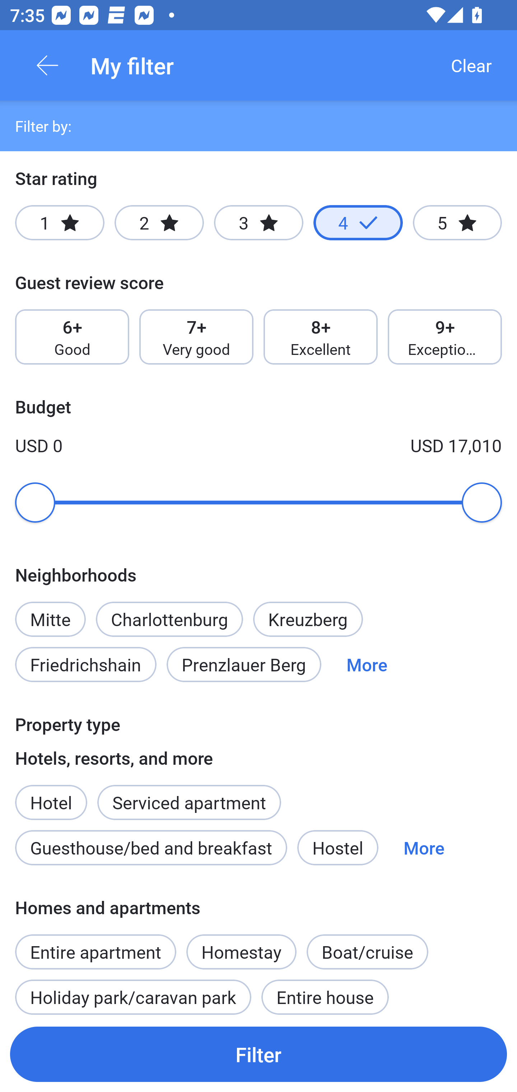  What do you see at coordinates (196, 337) in the screenshot?
I see `7+ Very good` at bounding box center [196, 337].